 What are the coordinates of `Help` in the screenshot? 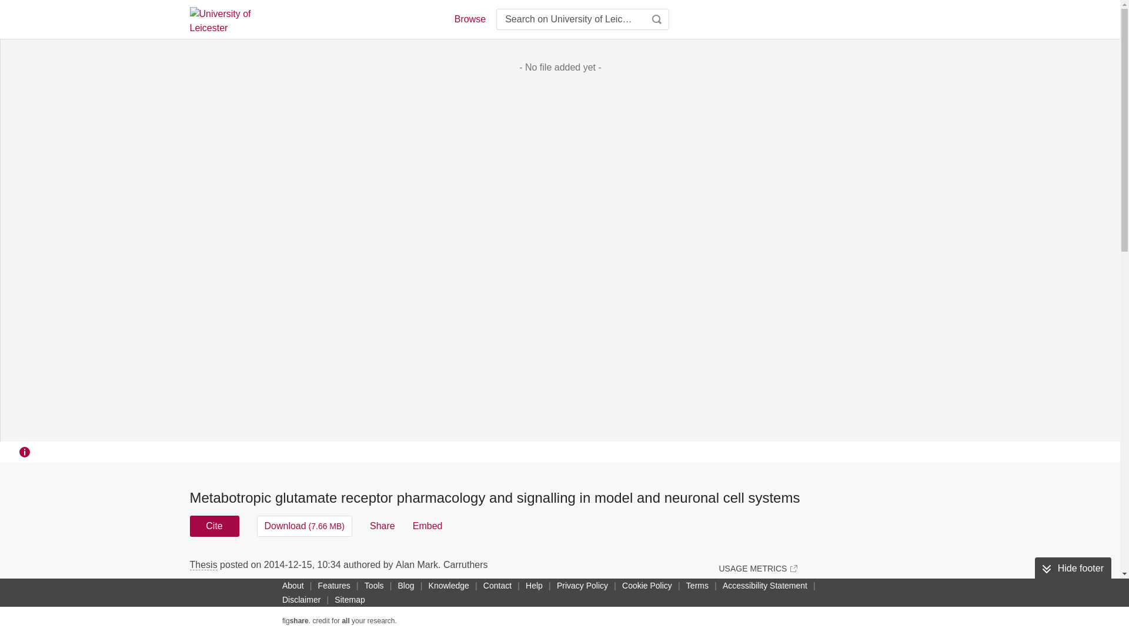 It's located at (534, 585).